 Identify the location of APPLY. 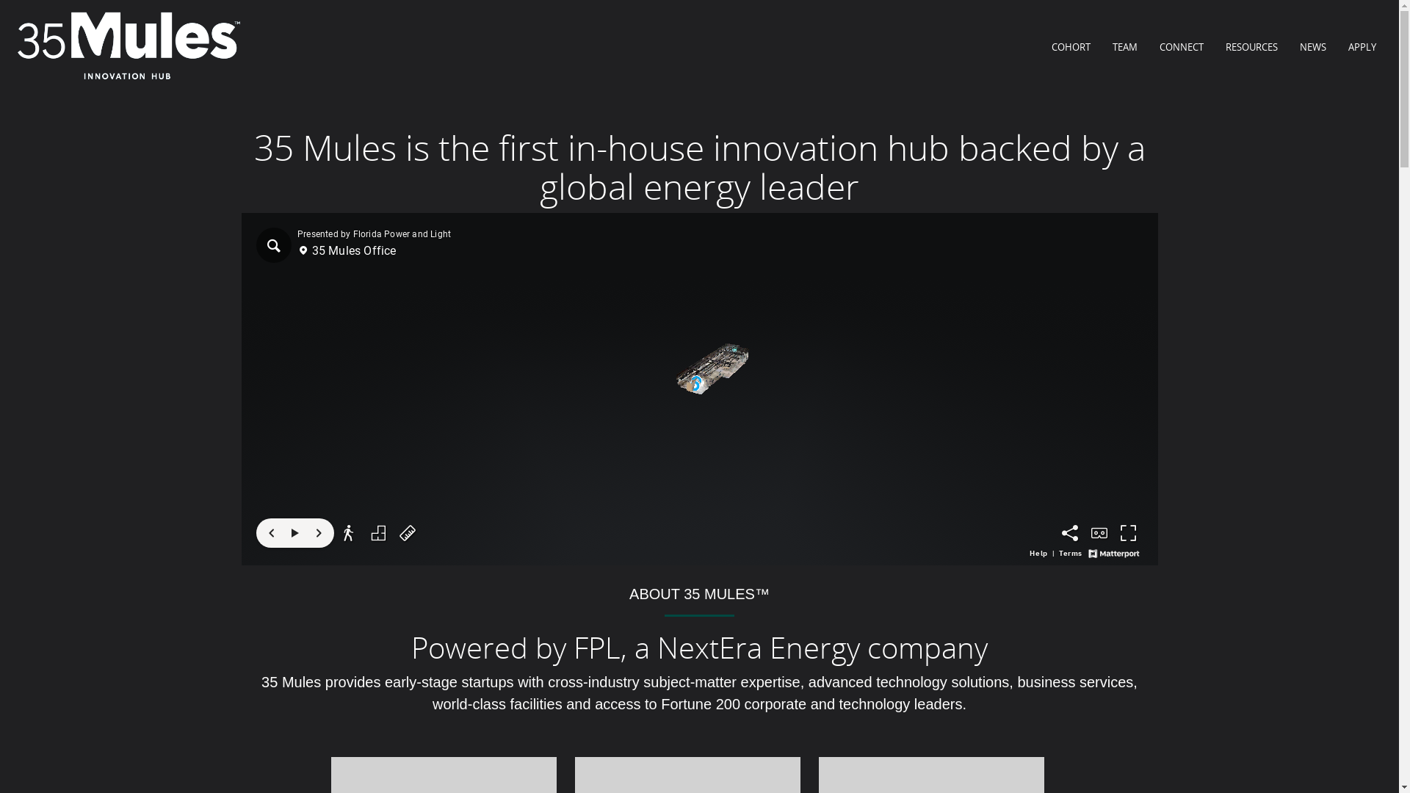
(1362, 47).